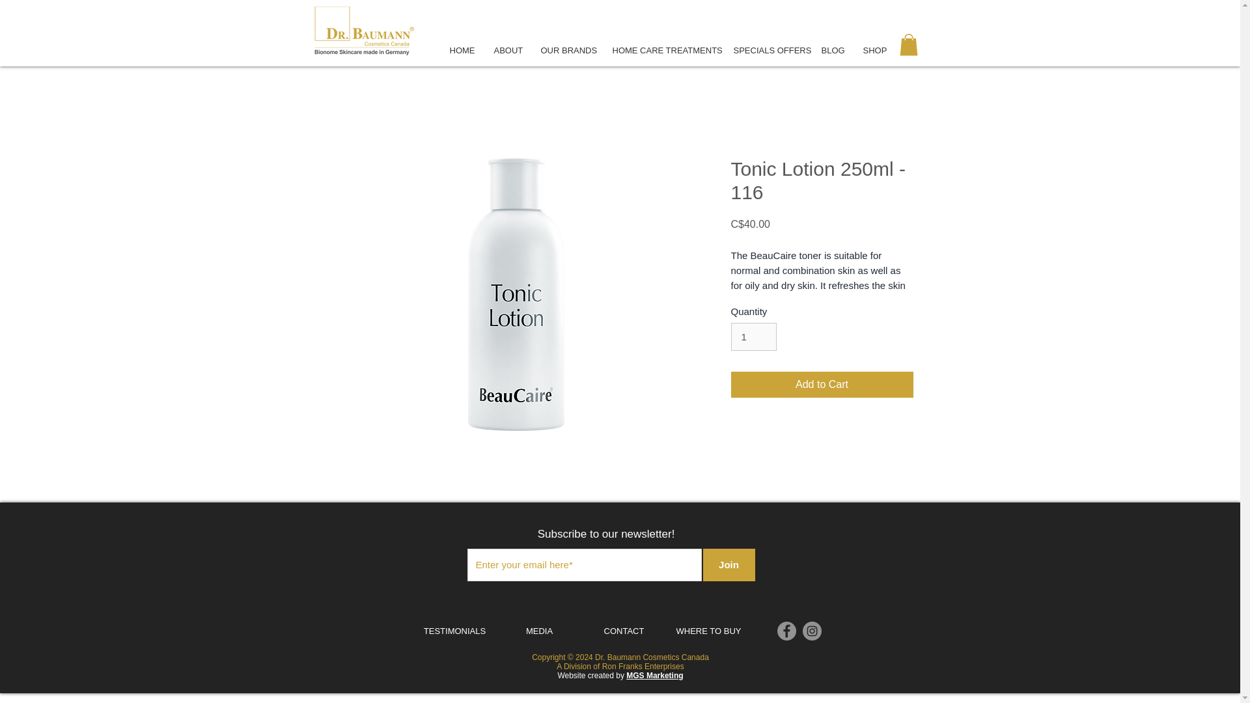 This screenshot has width=1250, height=703. Describe the element at coordinates (462, 49) in the screenshot. I see `HOME` at that location.